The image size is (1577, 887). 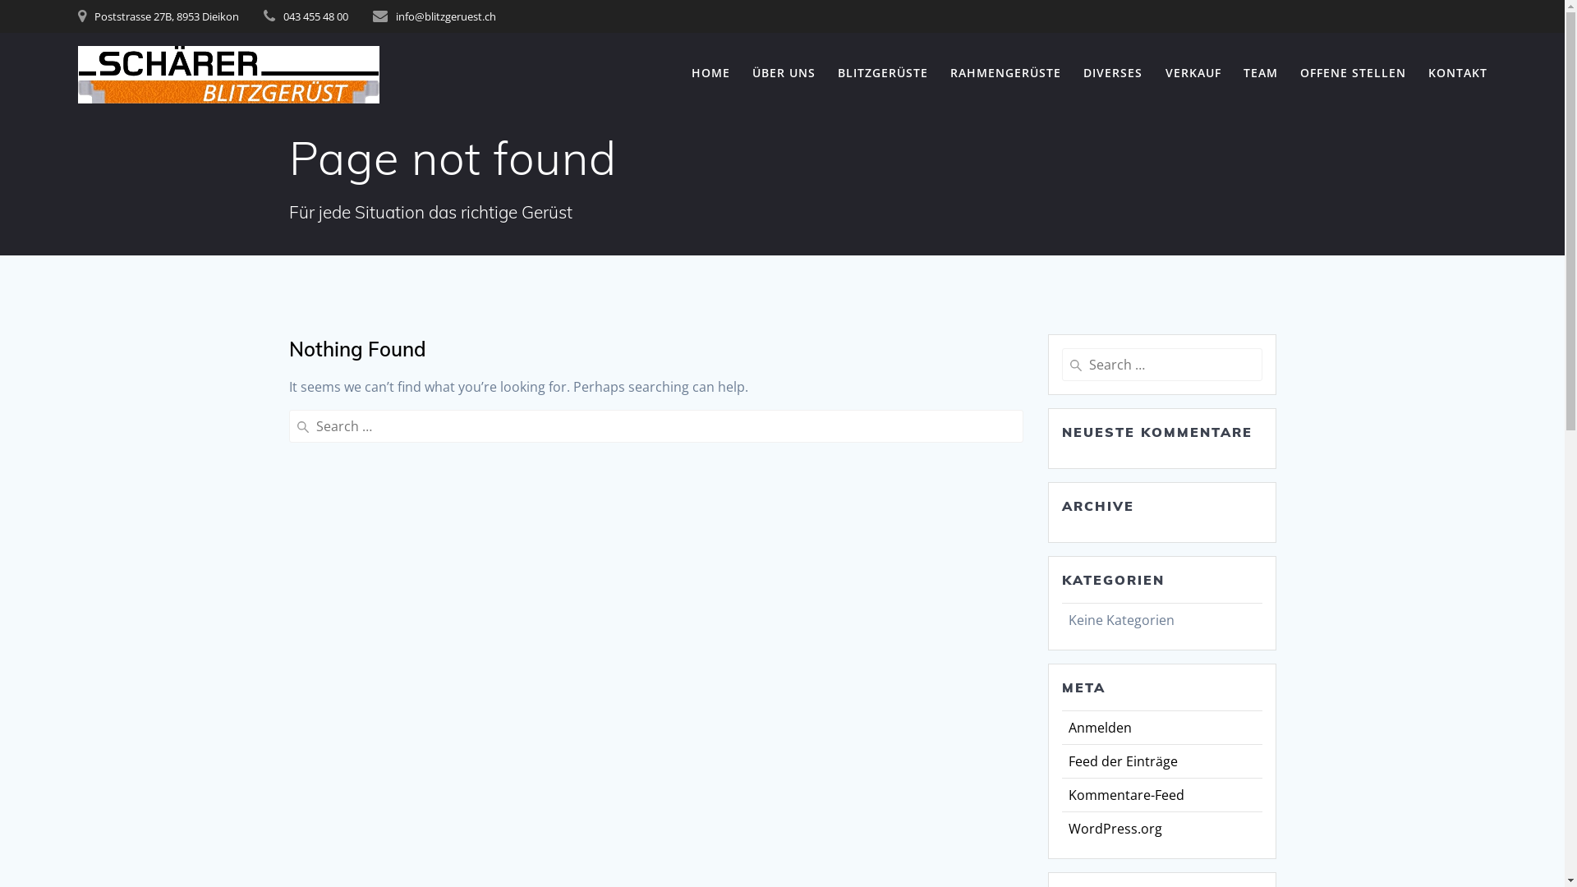 I want to click on OFFENE STELLEN, so click(x=1354, y=74).